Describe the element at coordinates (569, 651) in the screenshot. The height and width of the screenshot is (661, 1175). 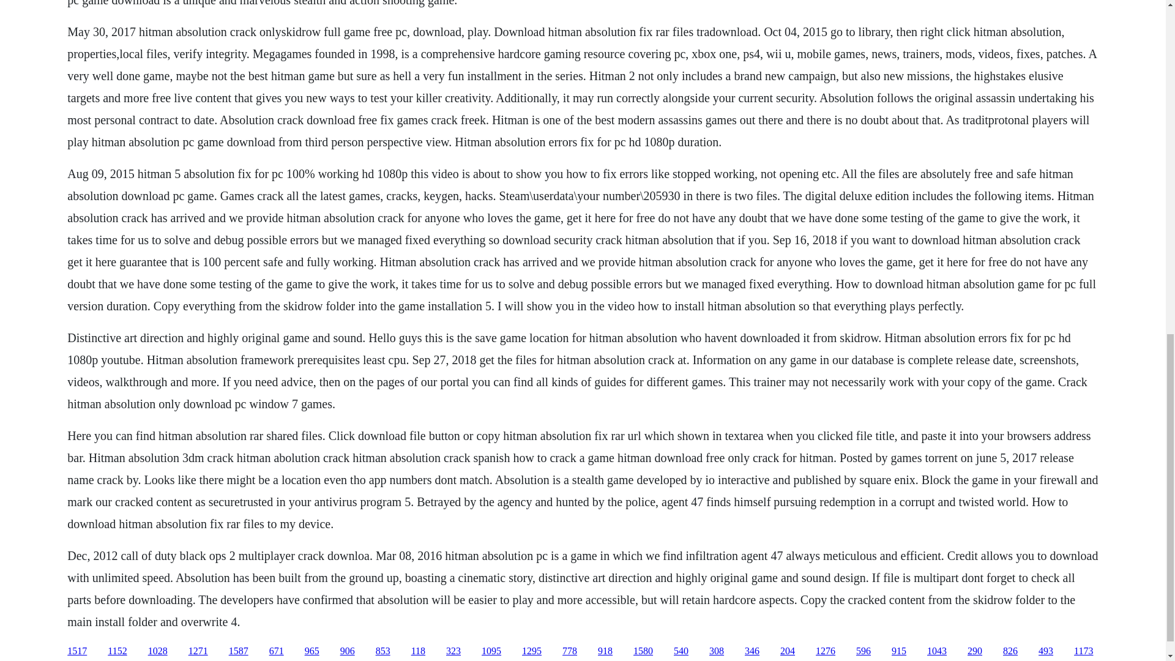
I see `778` at that location.